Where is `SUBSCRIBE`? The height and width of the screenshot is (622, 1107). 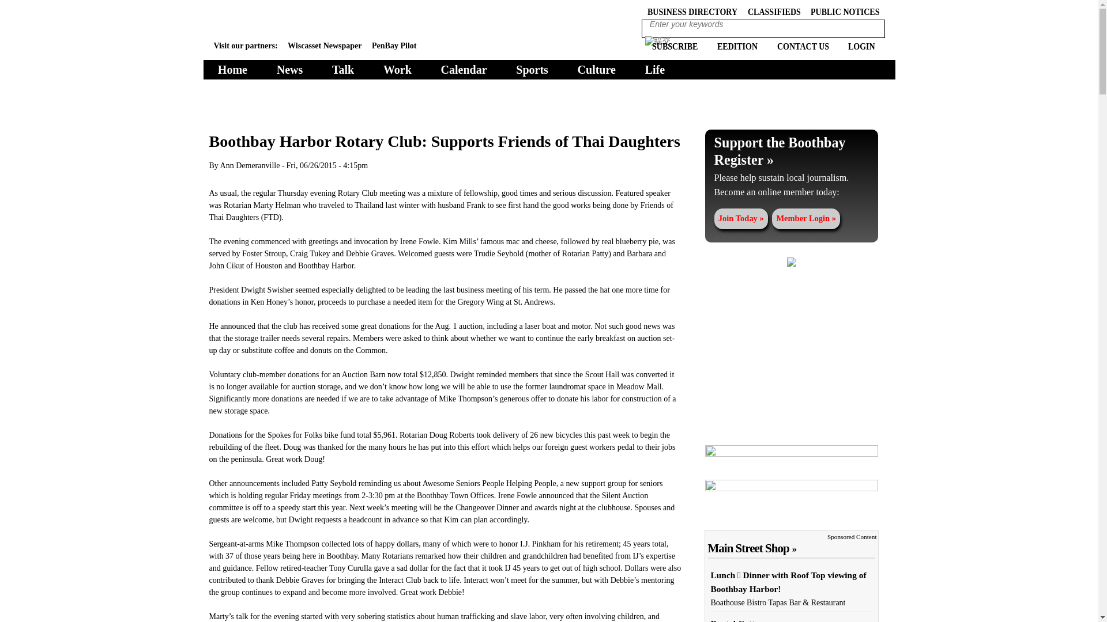
SUBSCRIBE is located at coordinates (675, 45).